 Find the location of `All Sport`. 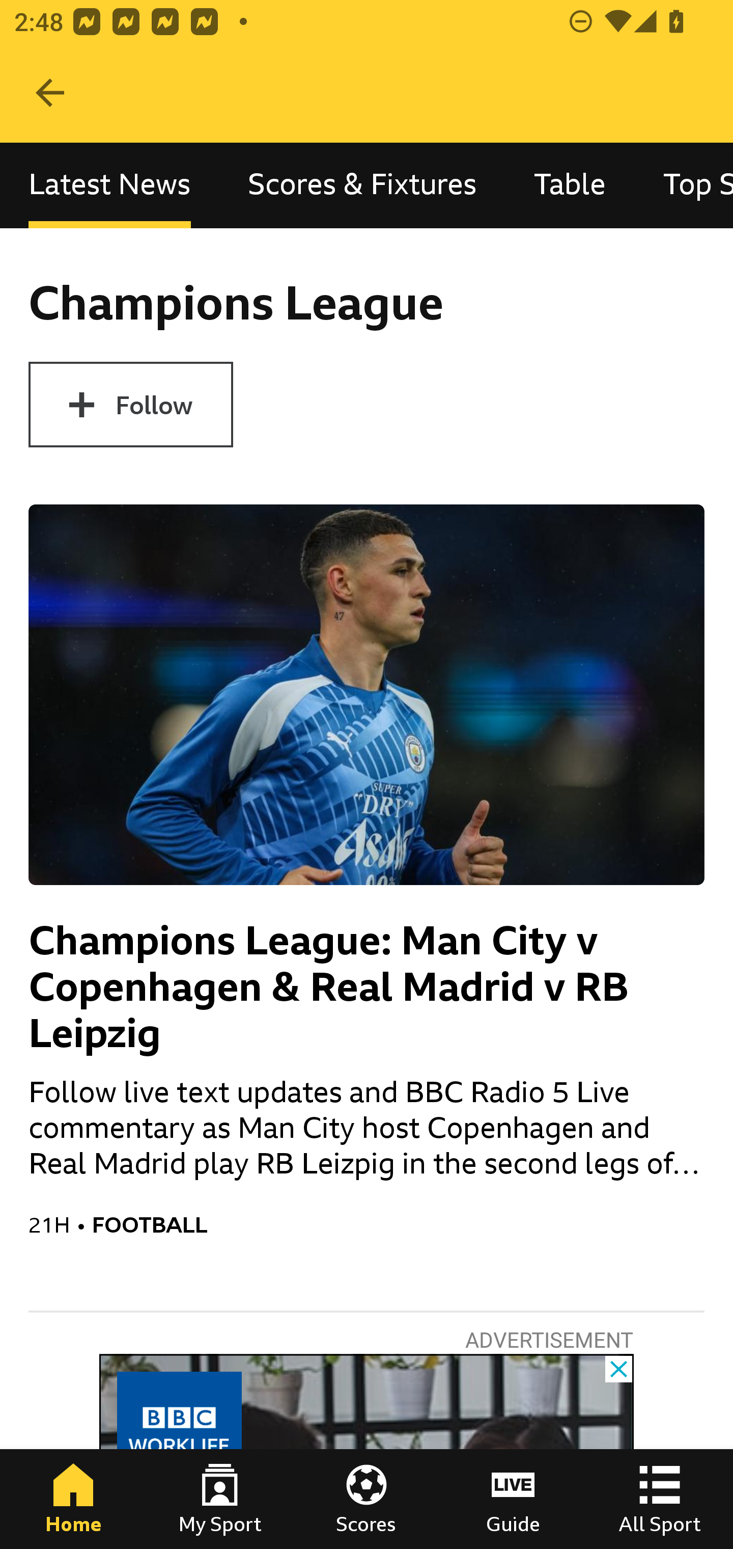

All Sport is located at coordinates (660, 1499).